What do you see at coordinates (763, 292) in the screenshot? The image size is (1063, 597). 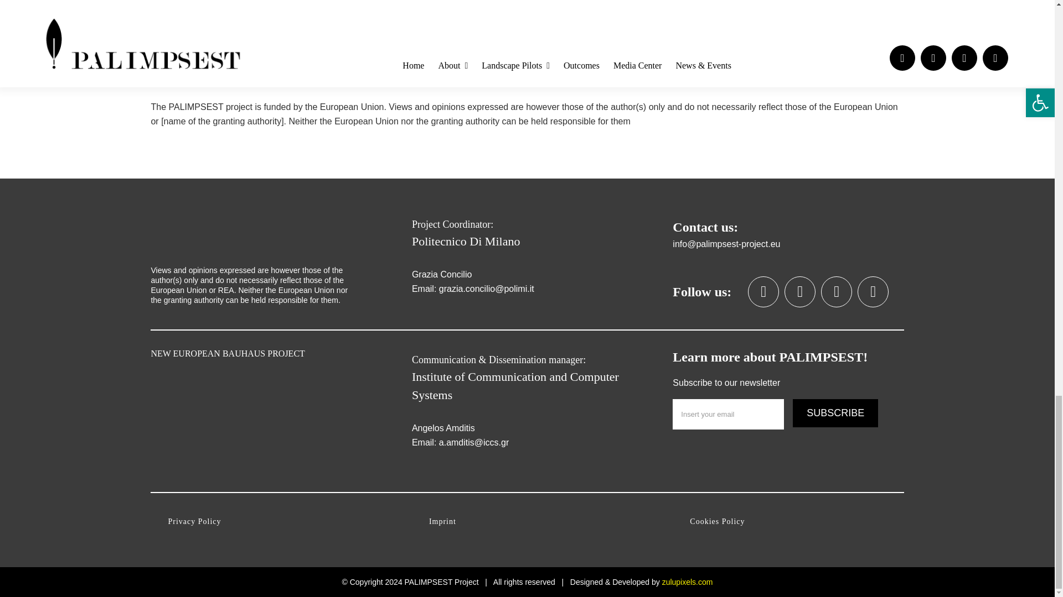 I see `X` at bounding box center [763, 292].